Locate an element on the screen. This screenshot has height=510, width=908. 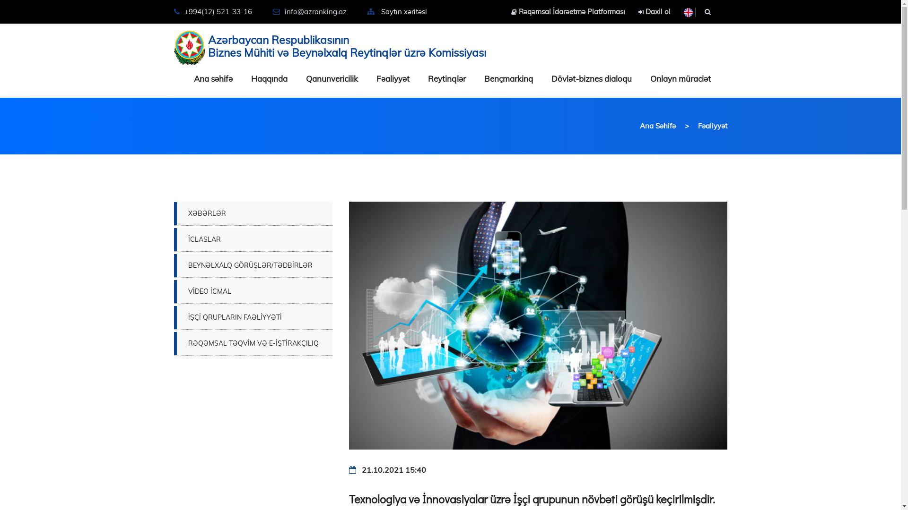
Daxil ol is located at coordinates (655, 11).